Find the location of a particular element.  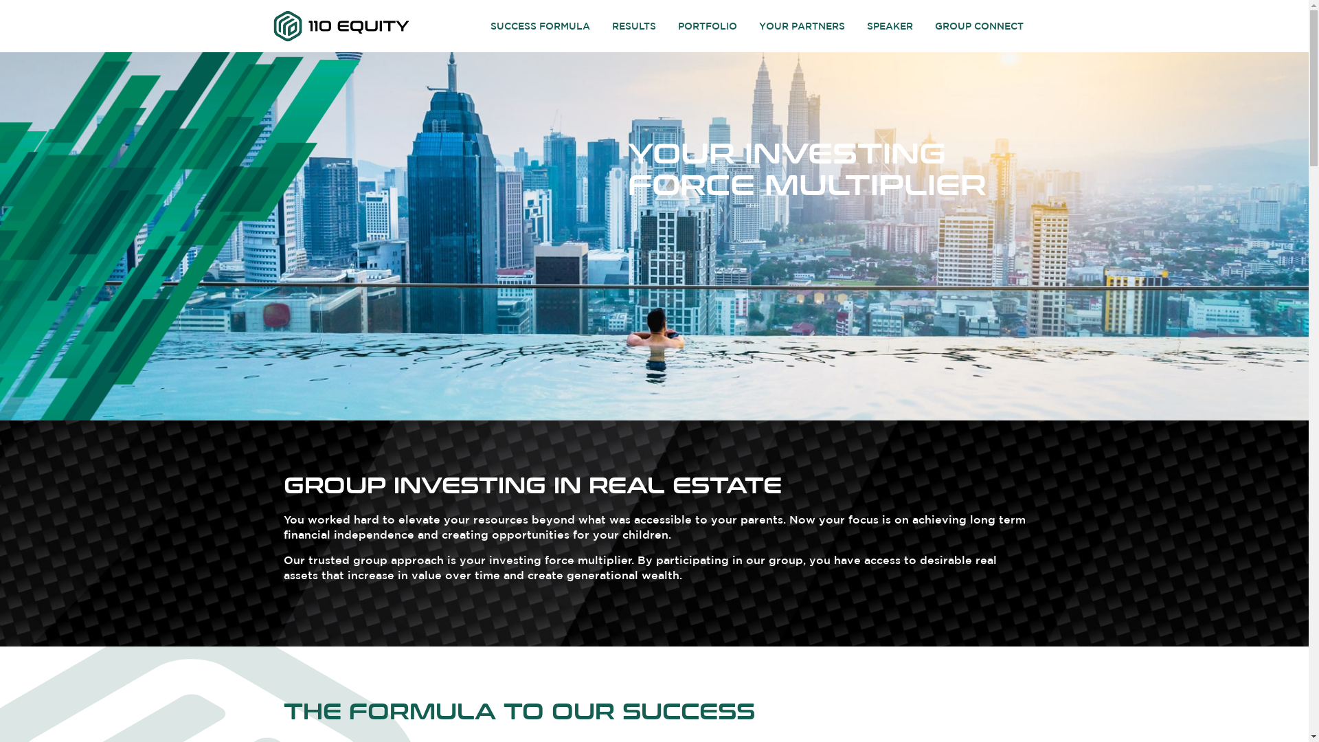

SUCCESS FORMULA is located at coordinates (540, 26).